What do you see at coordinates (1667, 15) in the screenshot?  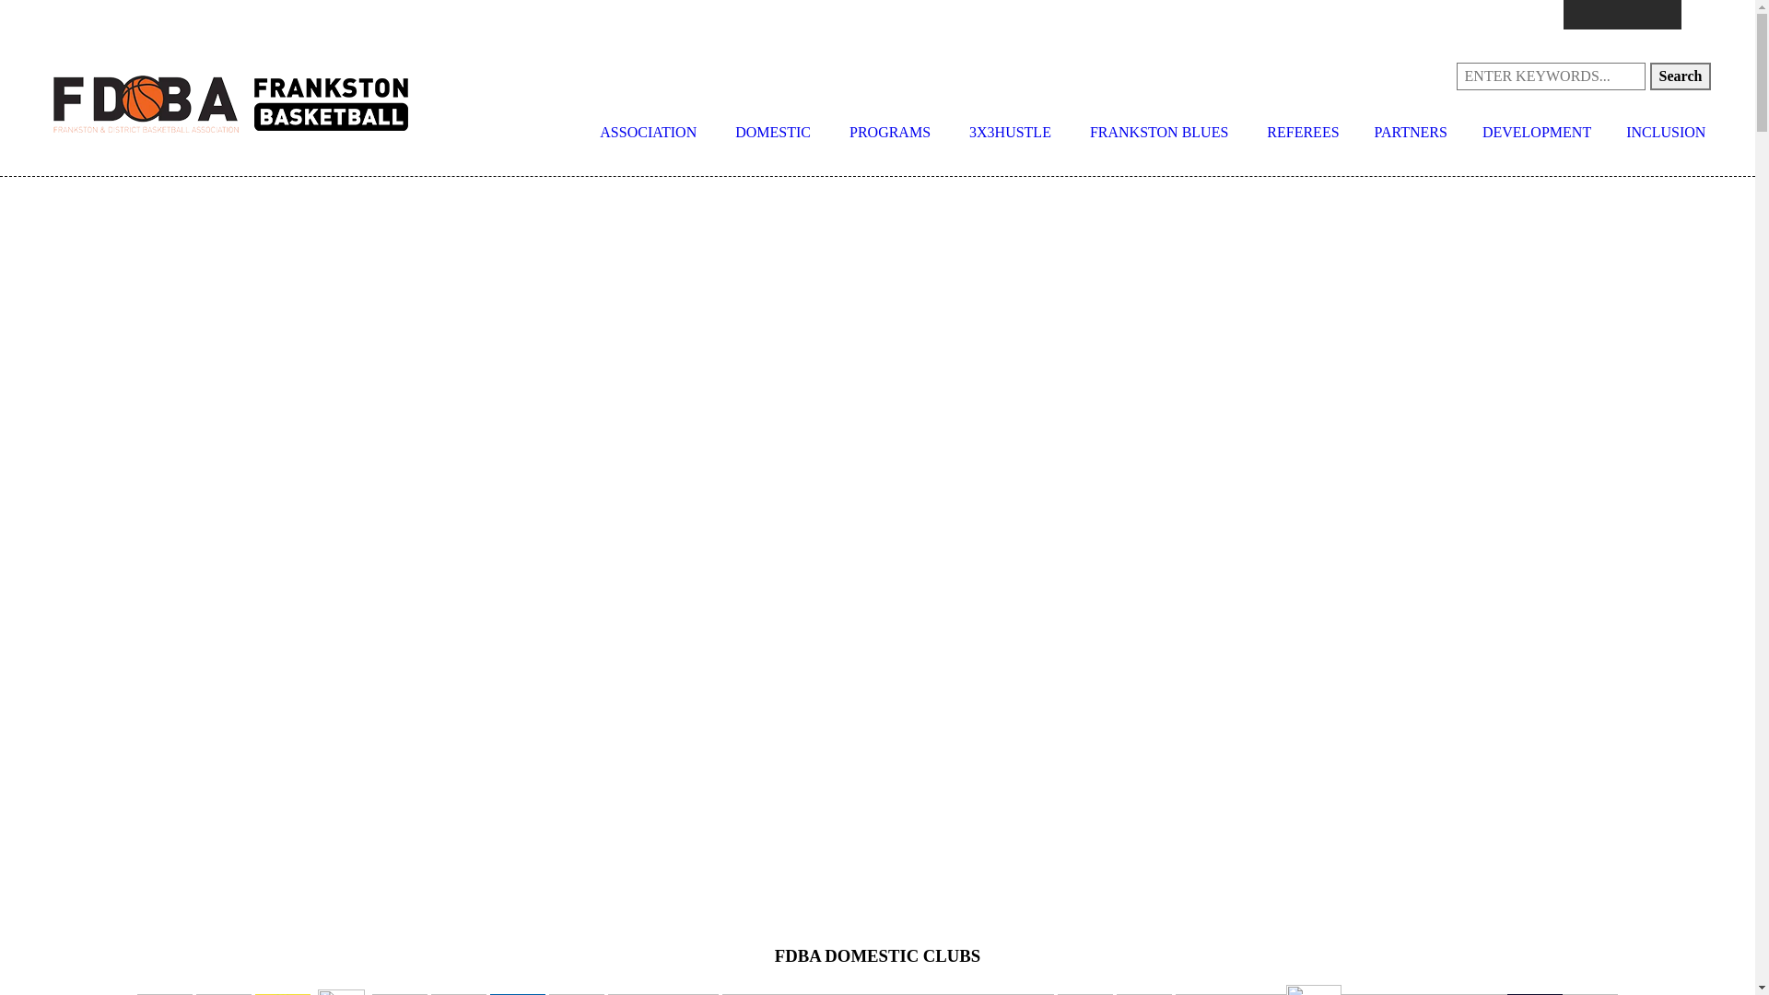 I see `Youtube` at bounding box center [1667, 15].